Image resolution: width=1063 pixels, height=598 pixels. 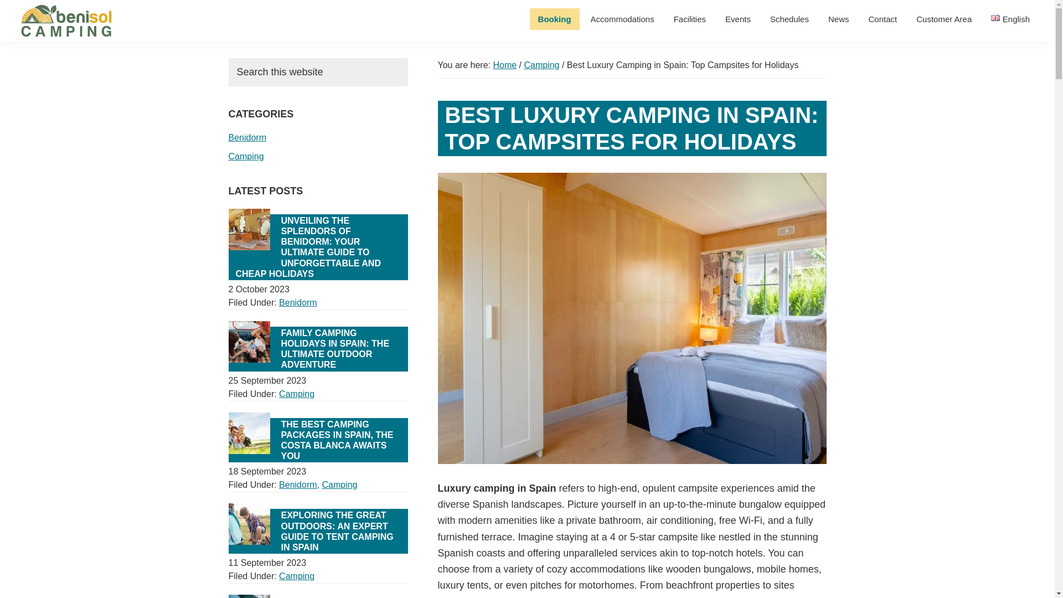 I want to click on Booking, so click(x=554, y=19).